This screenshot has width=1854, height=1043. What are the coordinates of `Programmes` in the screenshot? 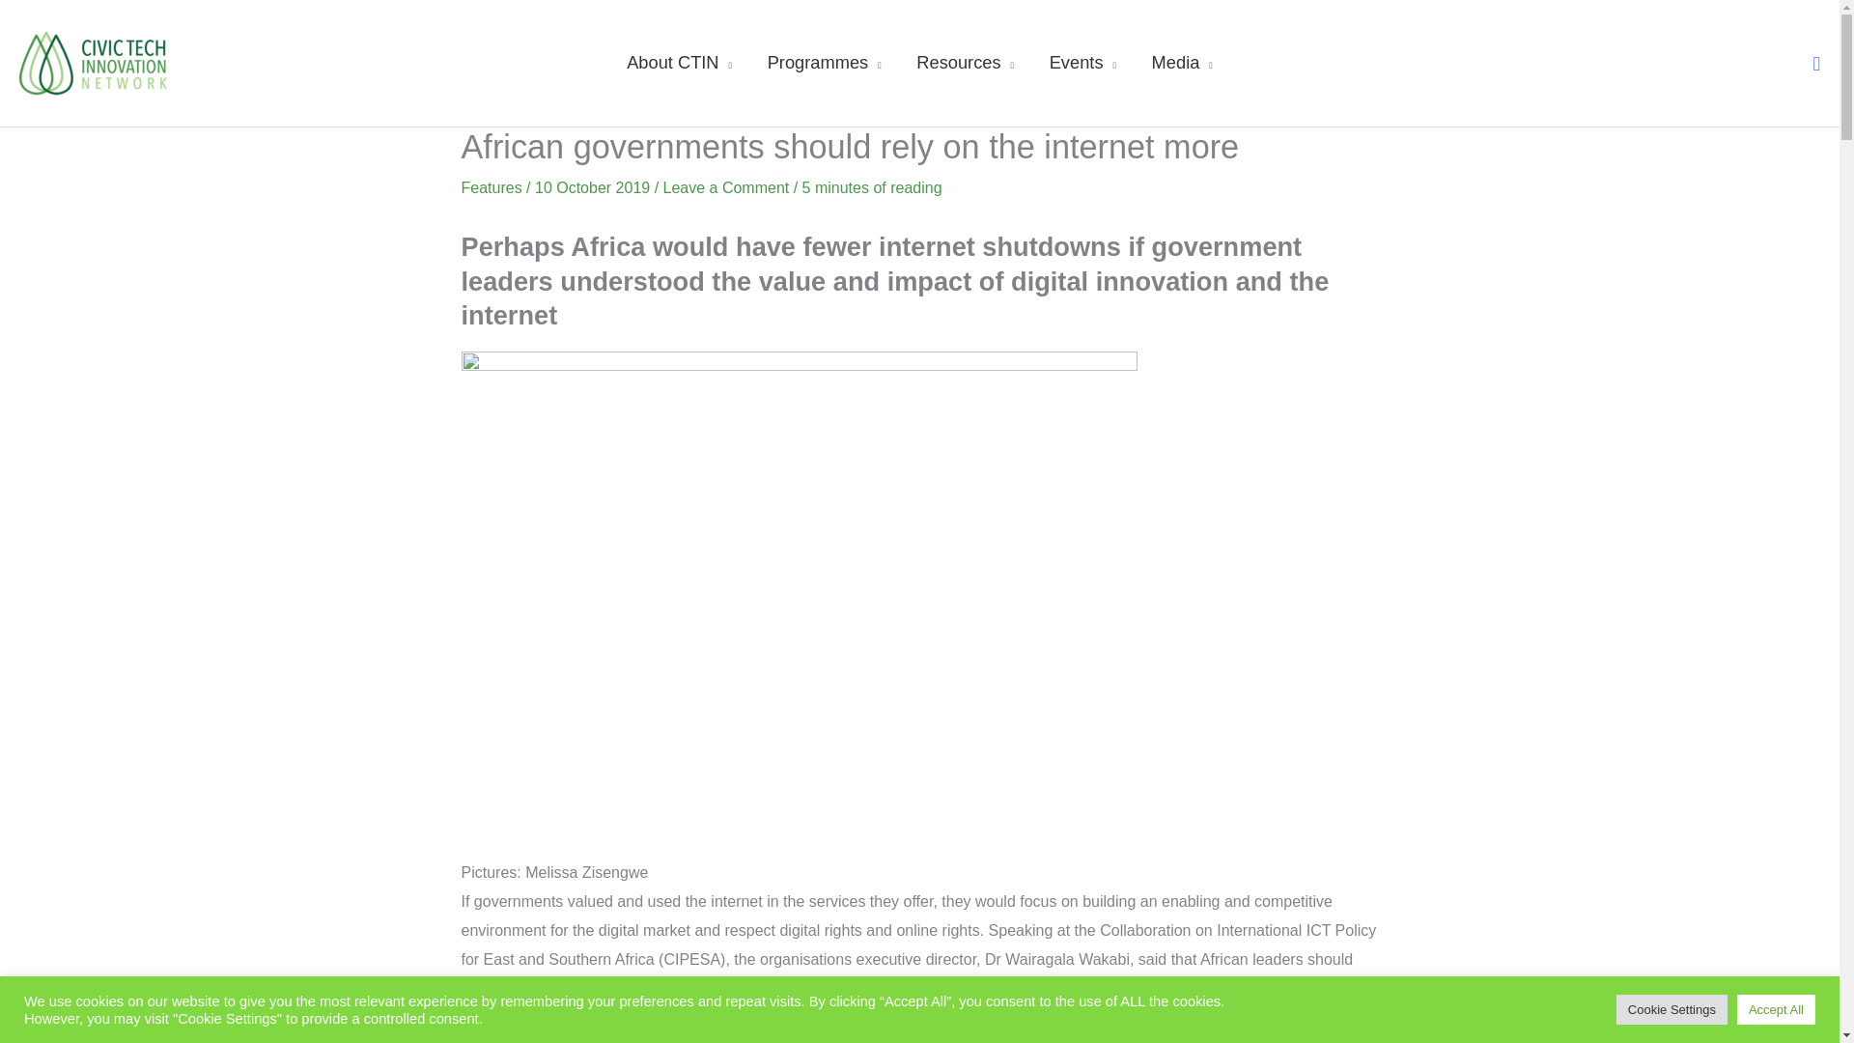 It's located at (824, 63).